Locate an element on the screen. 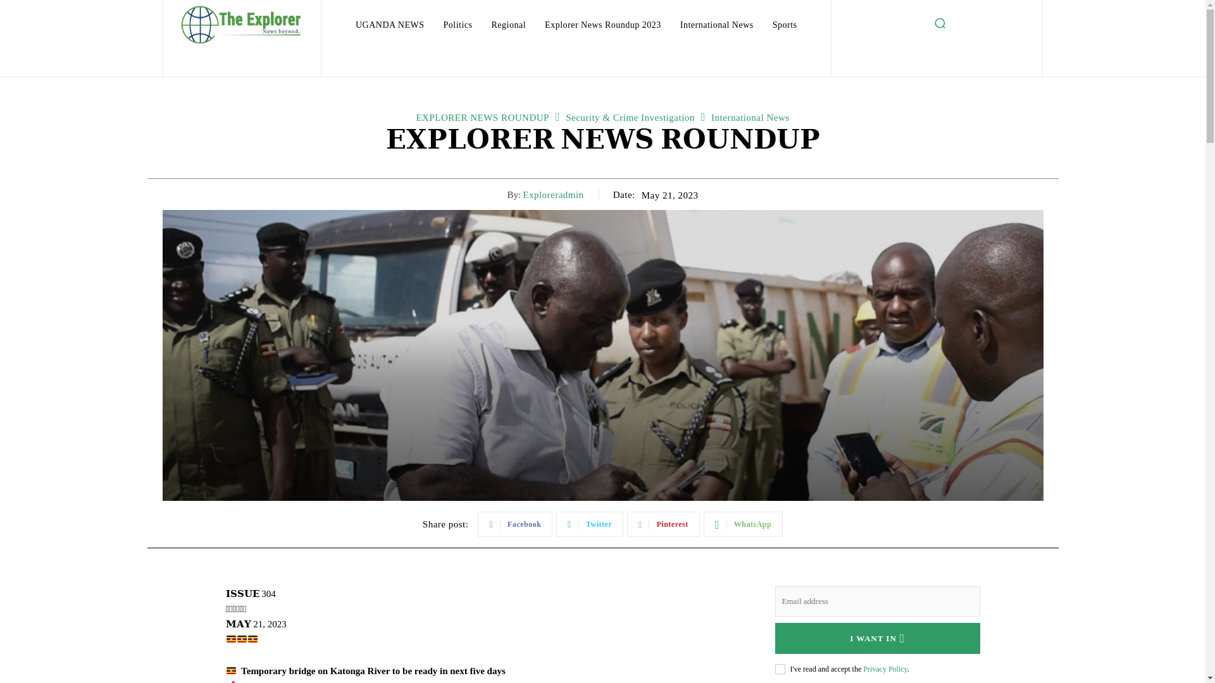 This screenshot has width=1215, height=683. Facebook is located at coordinates (515, 524).